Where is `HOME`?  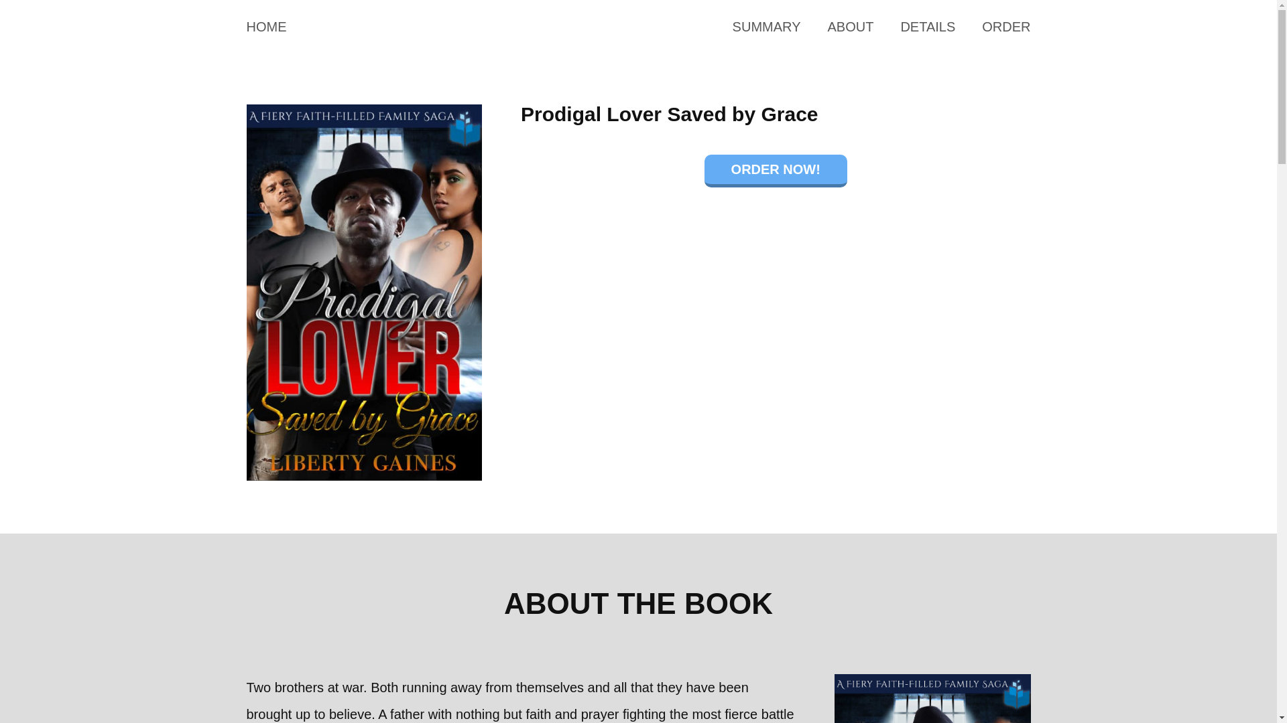
HOME is located at coordinates (267, 27).